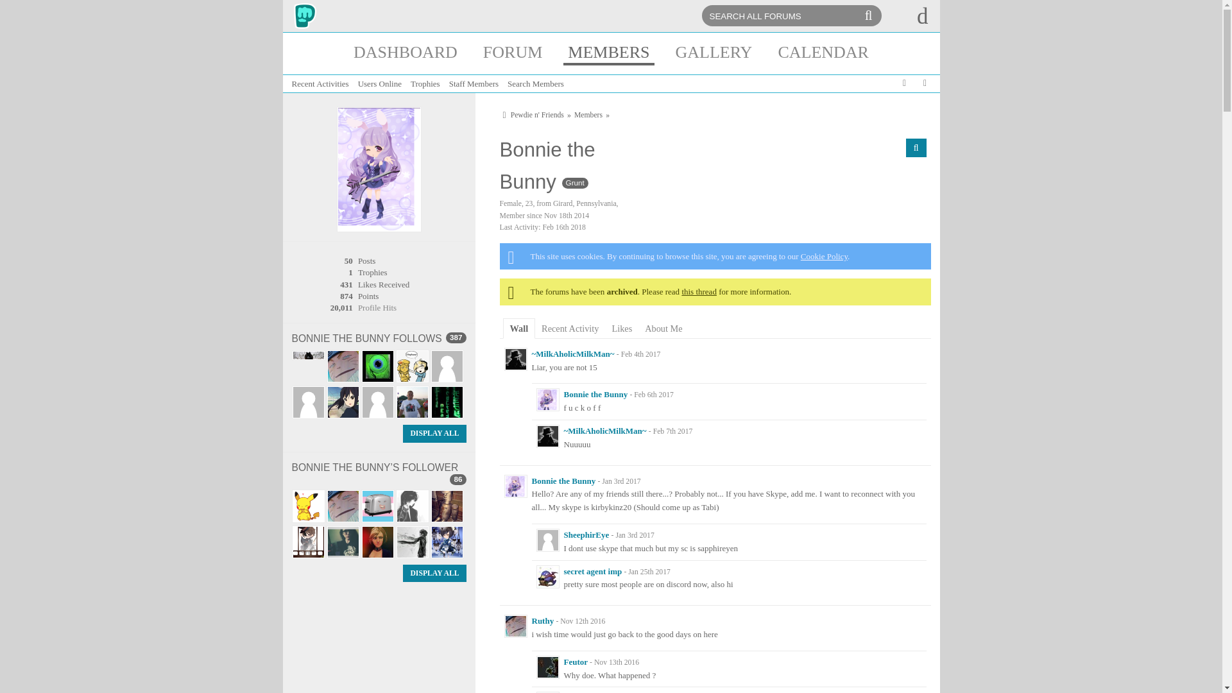  What do you see at coordinates (513, 53) in the screenshot?
I see `FORUM` at bounding box center [513, 53].